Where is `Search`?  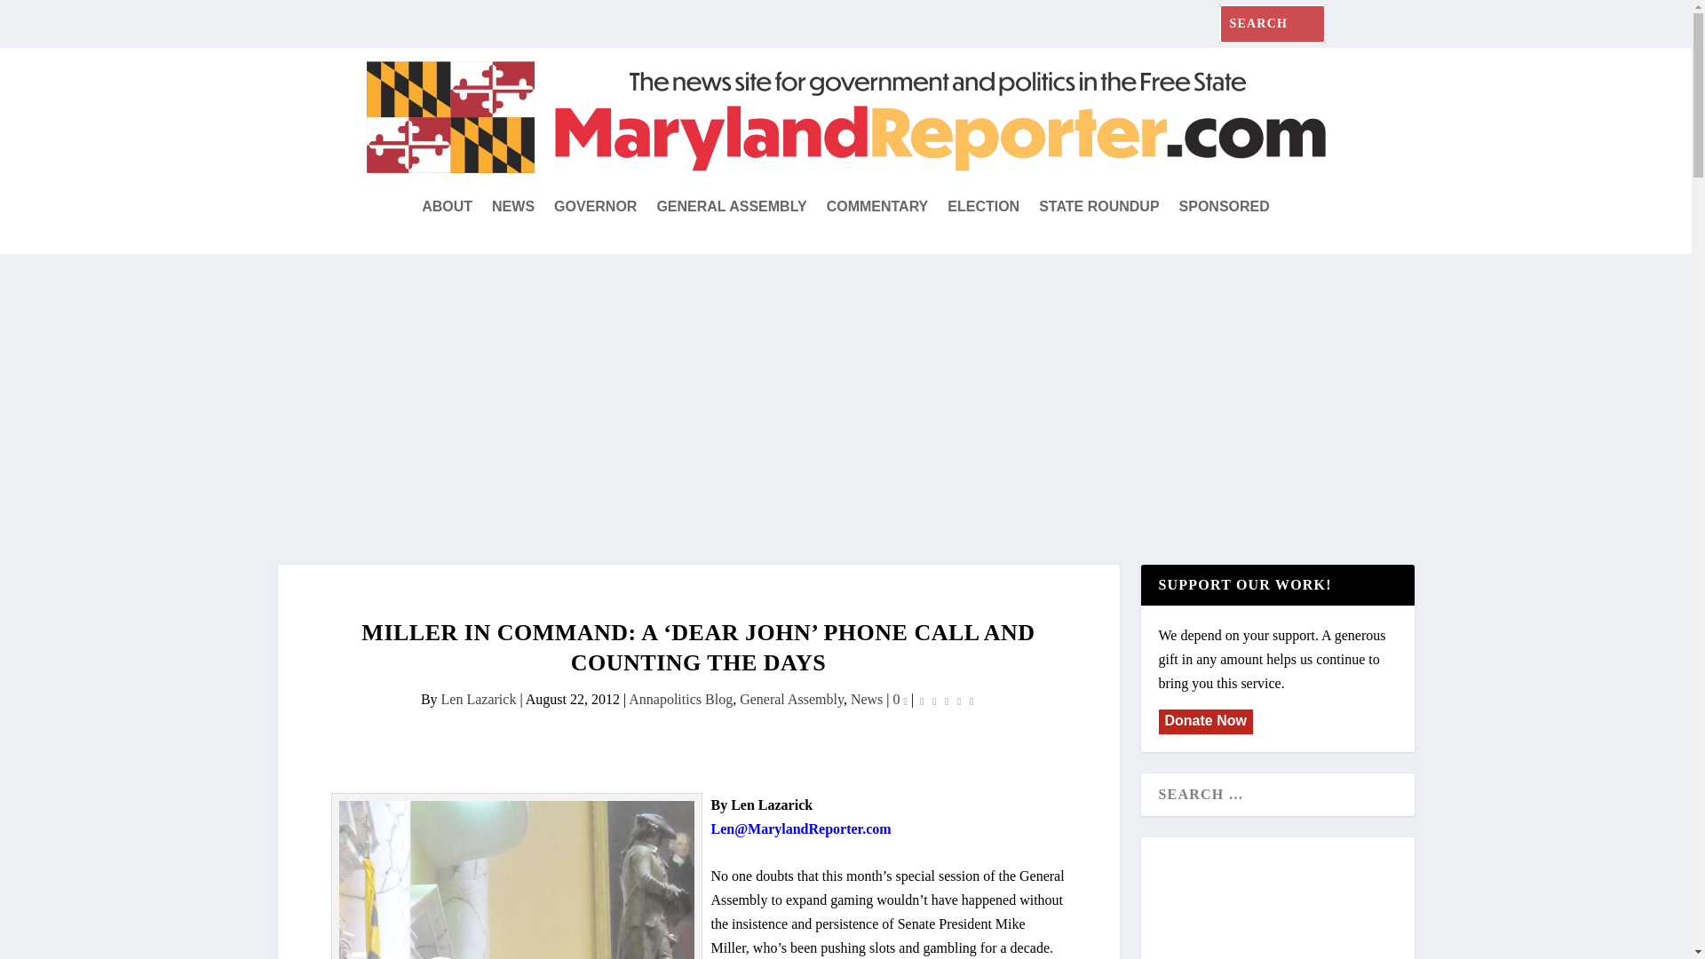 Search is located at coordinates (35, 20).